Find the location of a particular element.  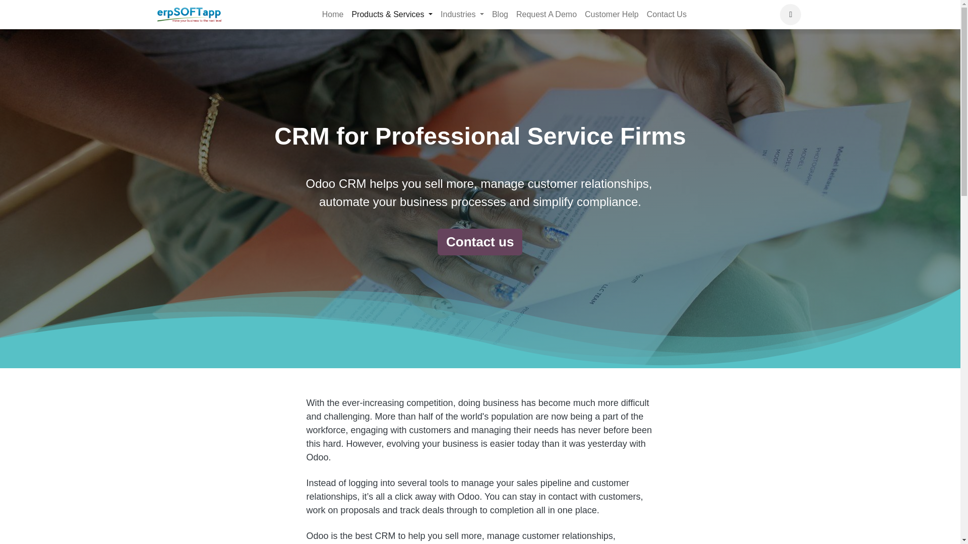

Customer Help is located at coordinates (612, 14).